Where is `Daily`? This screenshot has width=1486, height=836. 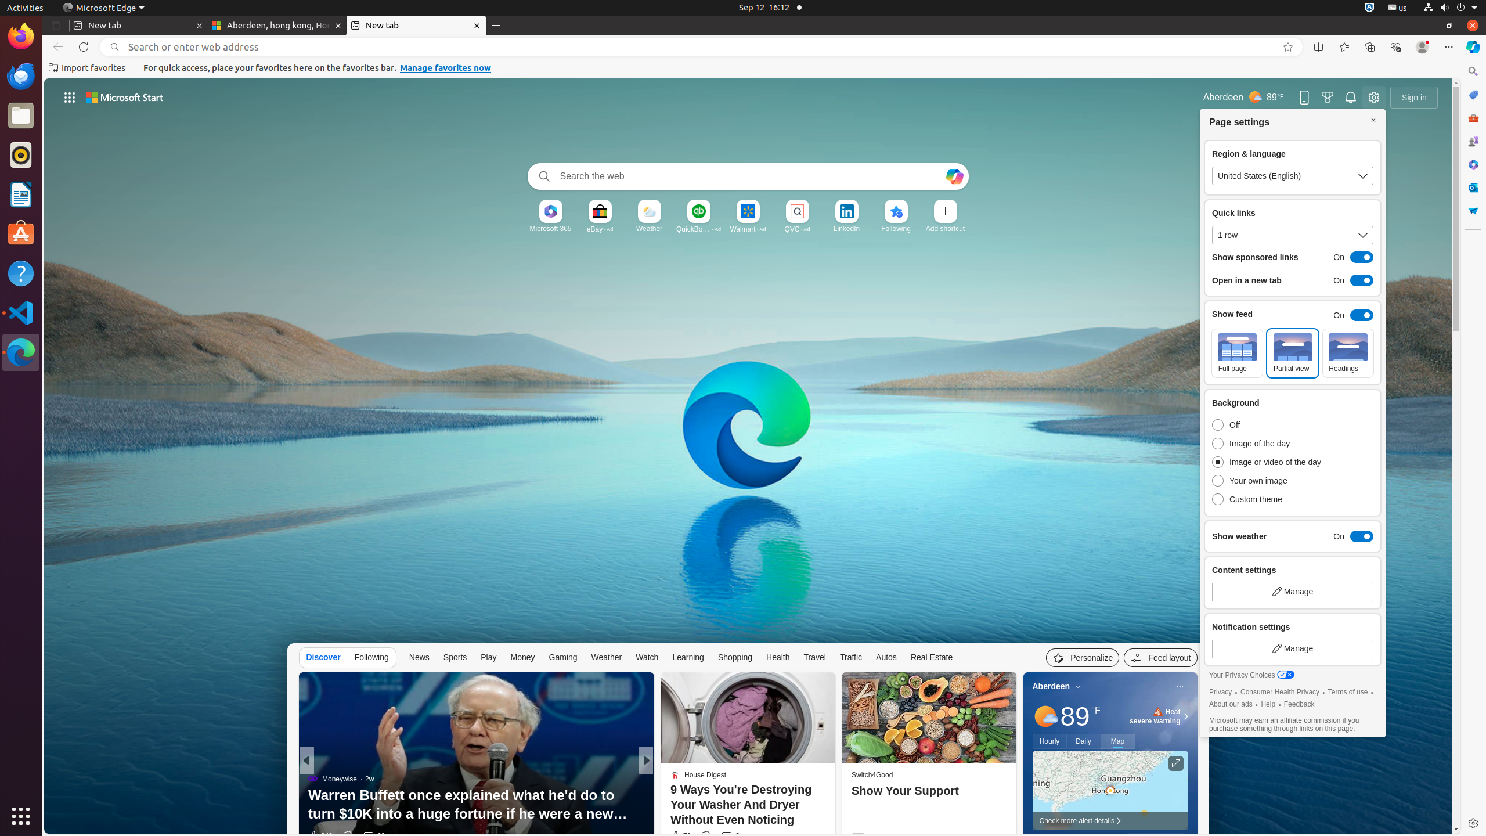 Daily is located at coordinates (1084, 741).